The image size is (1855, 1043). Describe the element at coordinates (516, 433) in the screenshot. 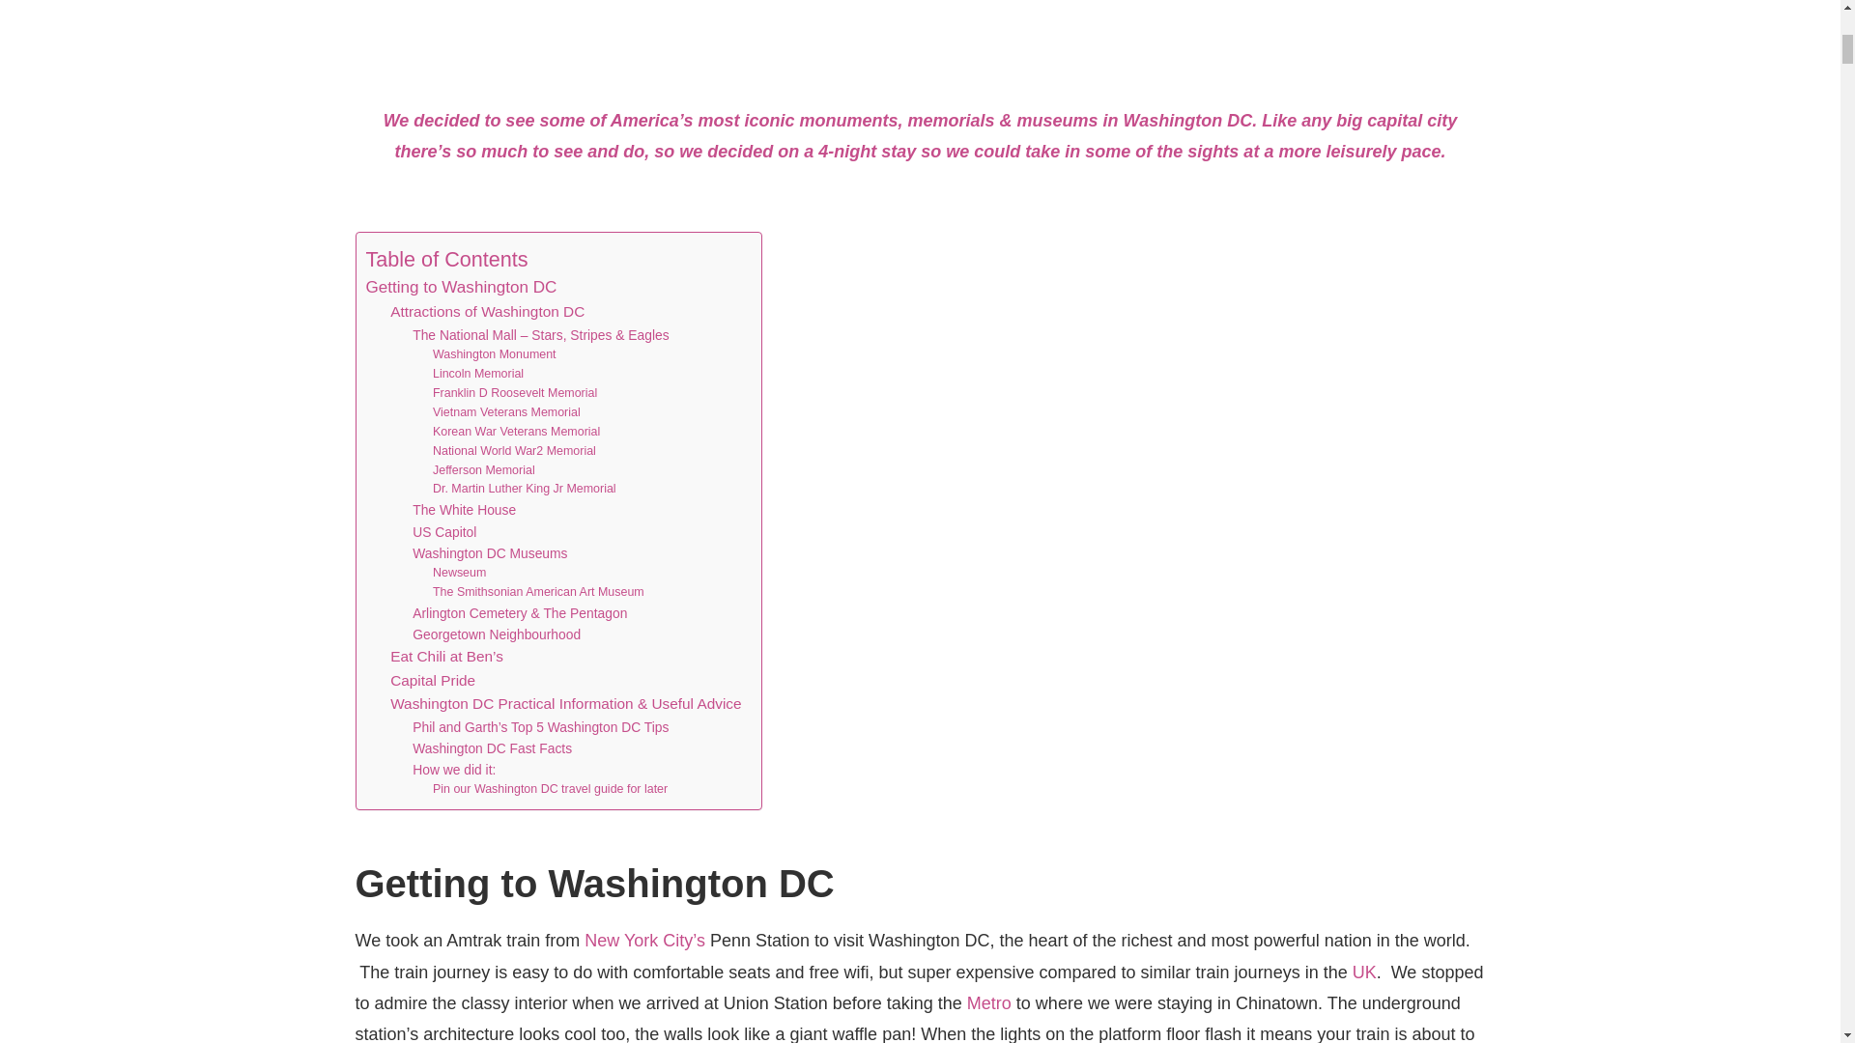

I see `Korean War Veterans Memorial` at that location.